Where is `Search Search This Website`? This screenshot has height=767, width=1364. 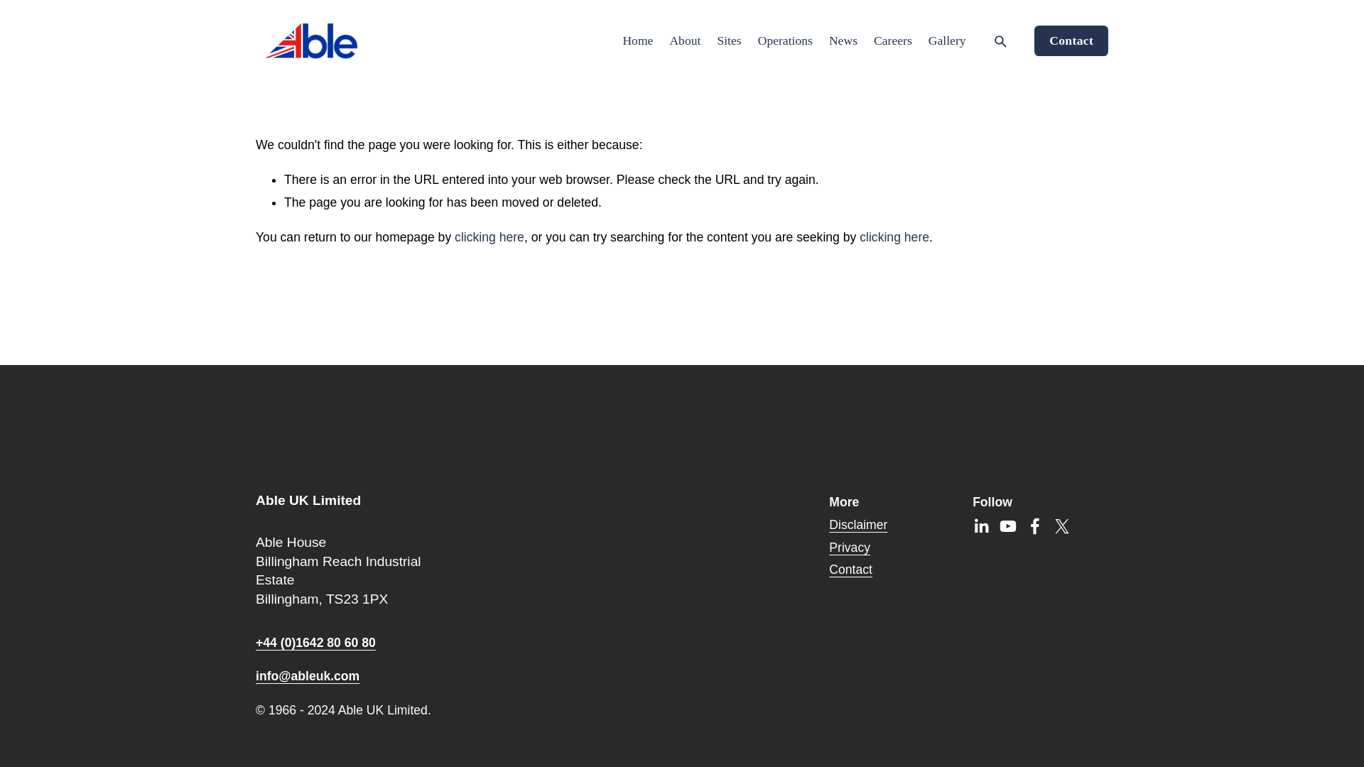 Search Search This Website is located at coordinates (1000, 41).